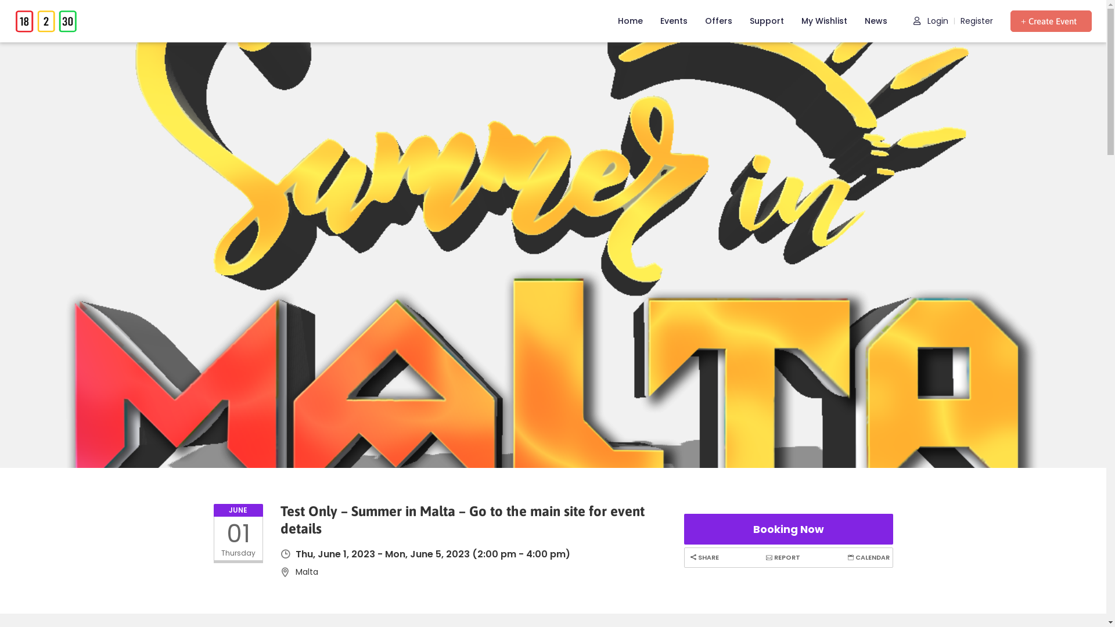  Describe the element at coordinates (767, 21) in the screenshot. I see `Support` at that location.